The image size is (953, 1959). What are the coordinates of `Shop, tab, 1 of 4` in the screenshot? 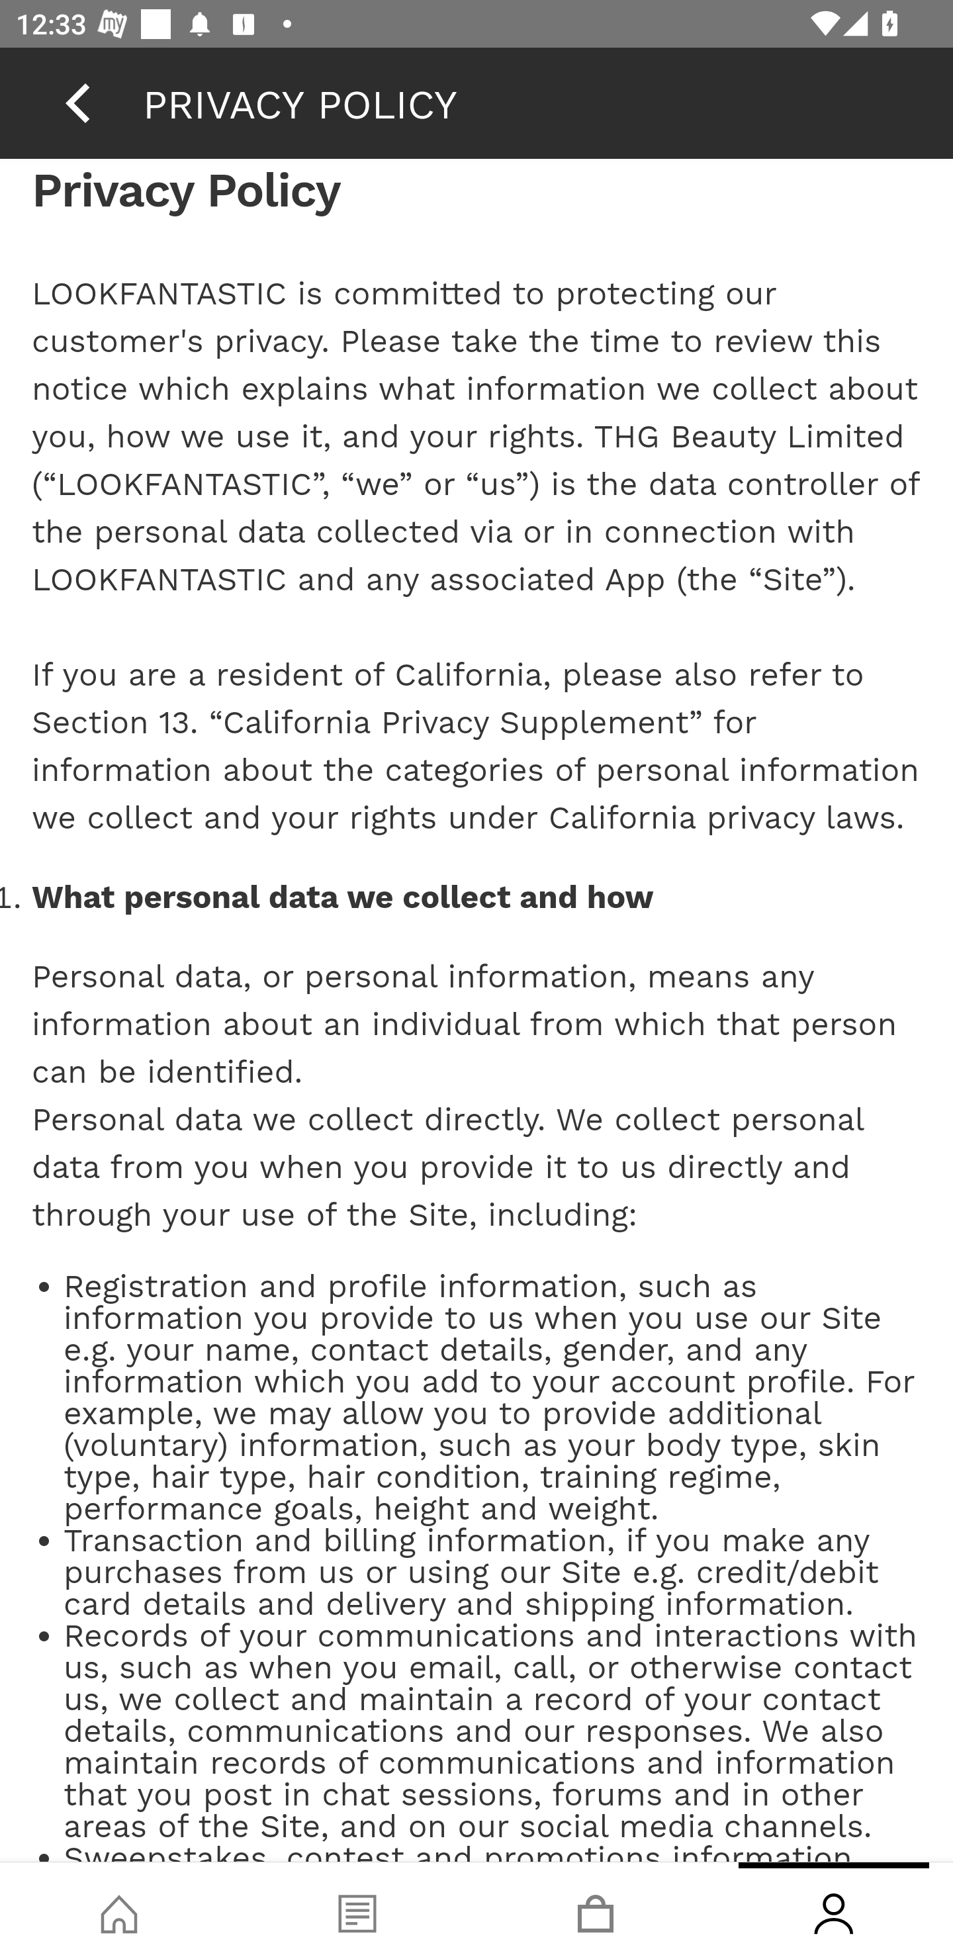 It's located at (119, 1911).